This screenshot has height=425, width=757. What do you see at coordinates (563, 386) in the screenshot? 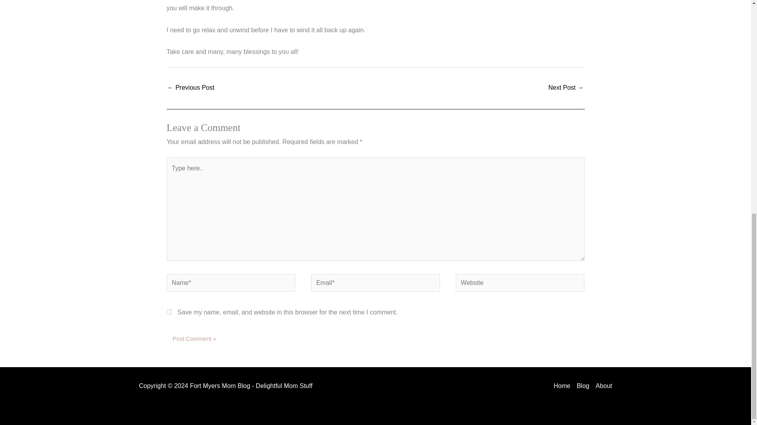
I see `Home` at bounding box center [563, 386].